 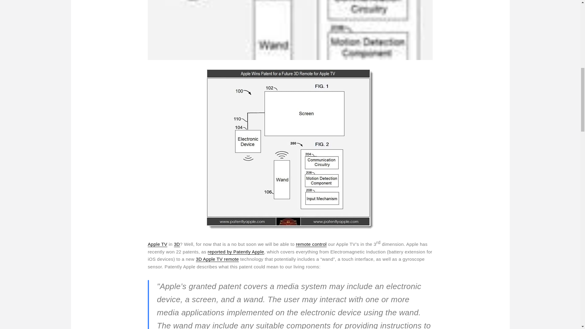 What do you see at coordinates (177, 244) in the screenshot?
I see `3D` at bounding box center [177, 244].